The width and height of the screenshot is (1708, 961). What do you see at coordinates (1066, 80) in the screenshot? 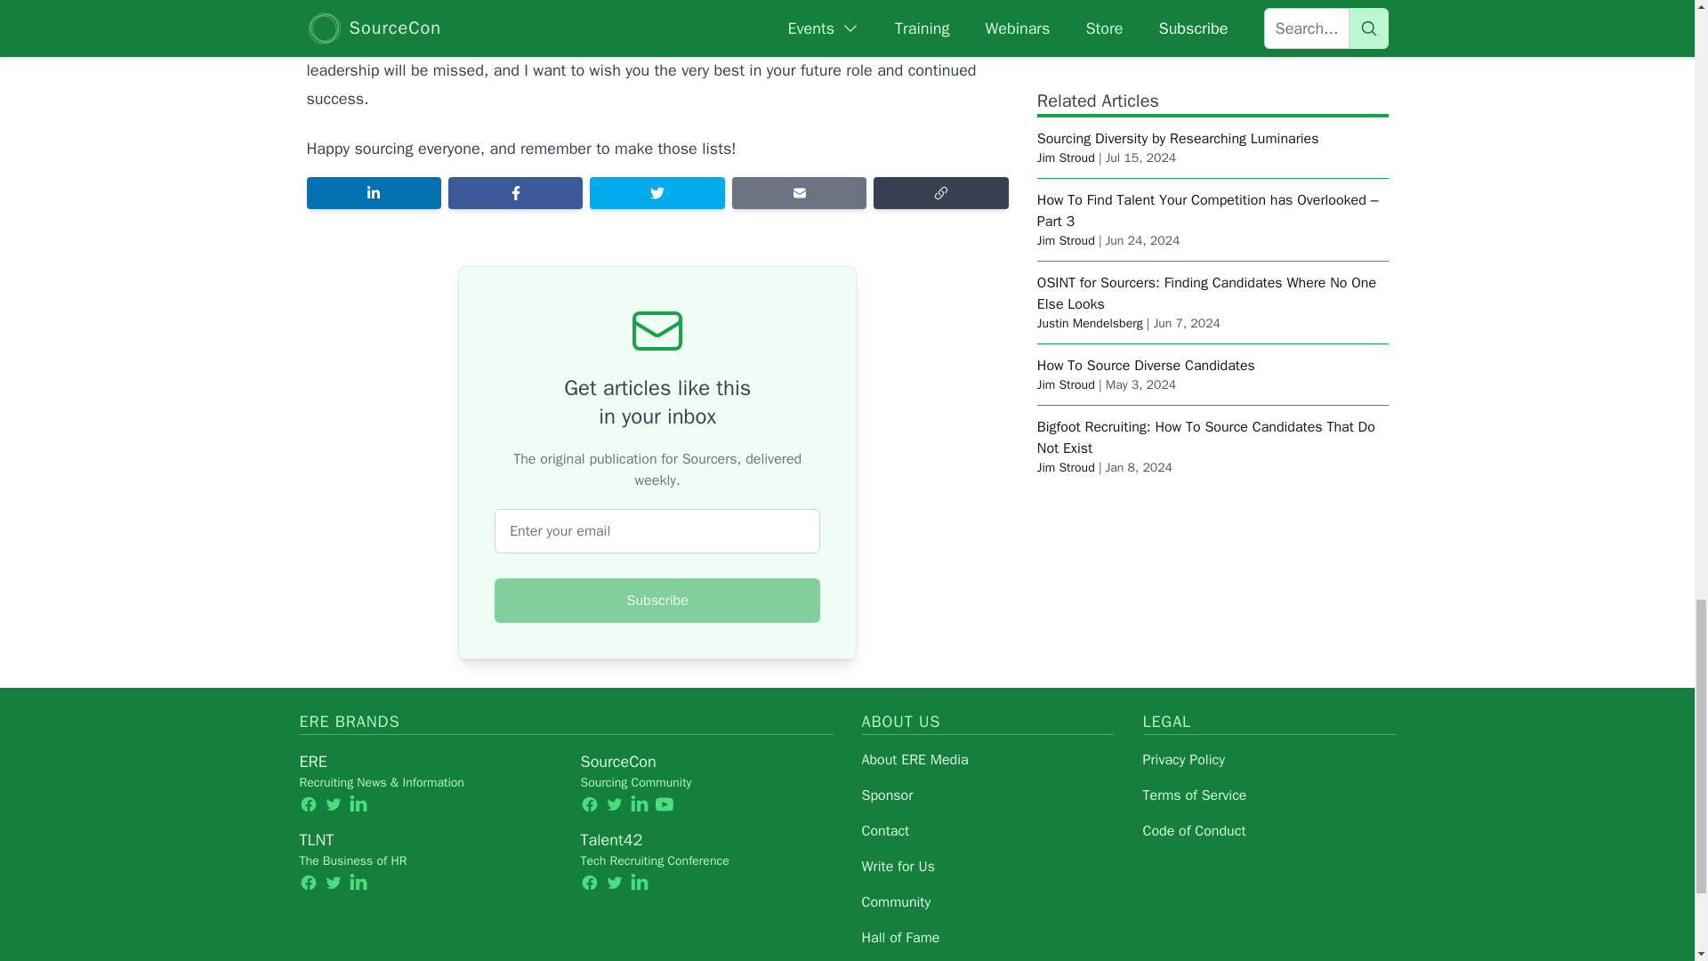
I see `Jim Stroud` at bounding box center [1066, 80].